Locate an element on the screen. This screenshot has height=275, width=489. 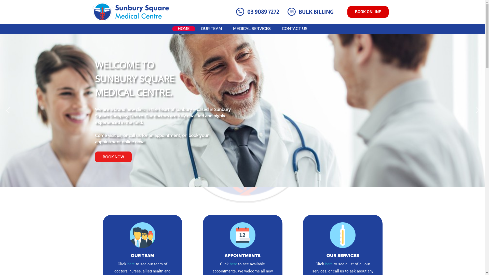
here is located at coordinates (131, 264).